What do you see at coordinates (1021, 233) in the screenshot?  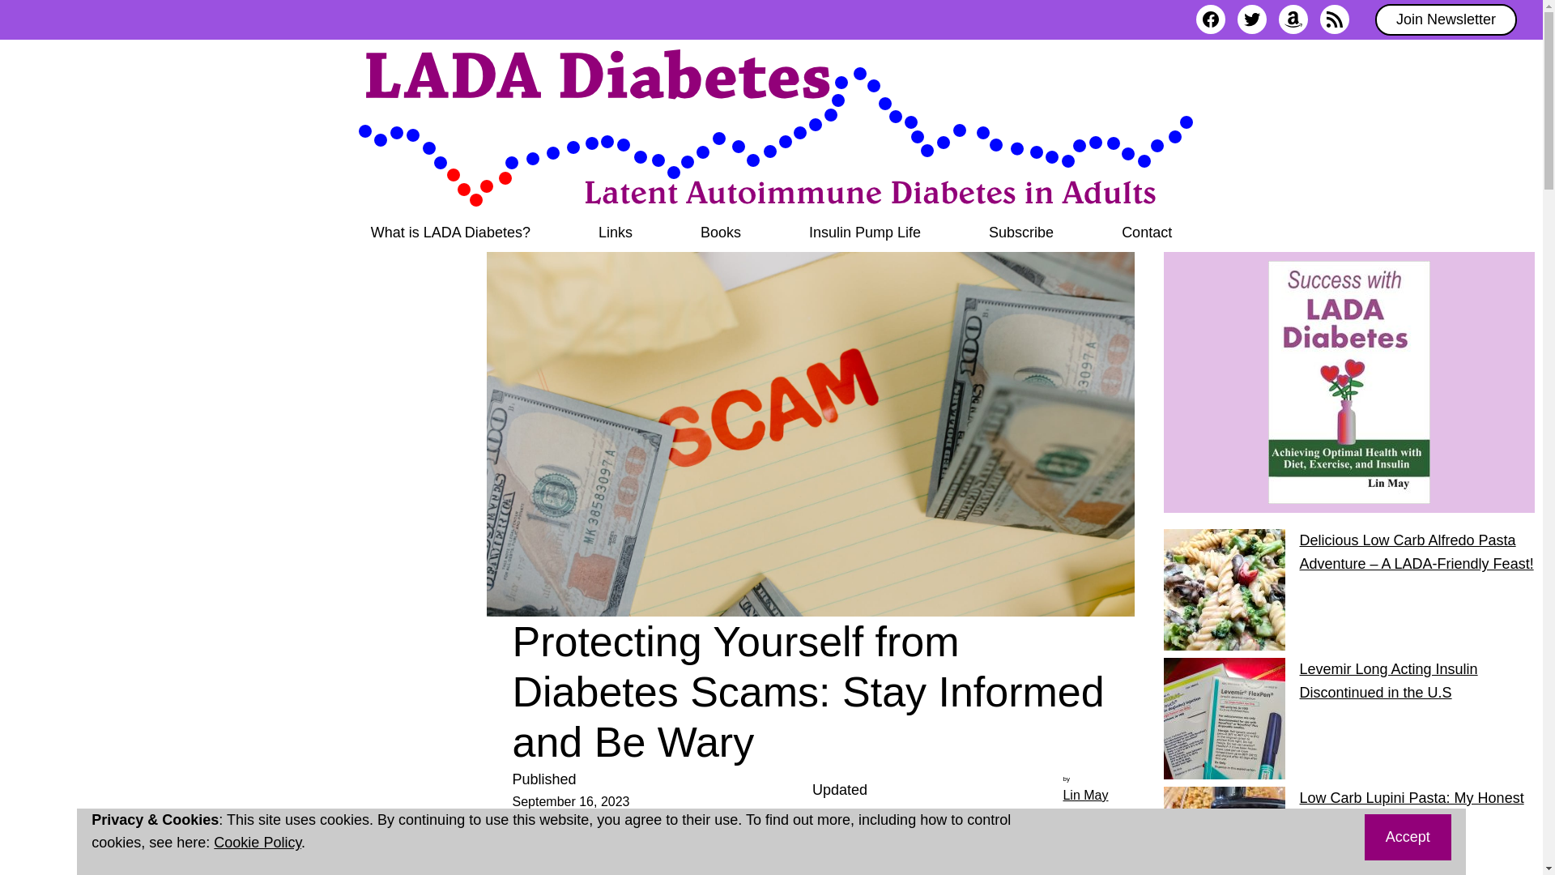 I see `Subscribe` at bounding box center [1021, 233].